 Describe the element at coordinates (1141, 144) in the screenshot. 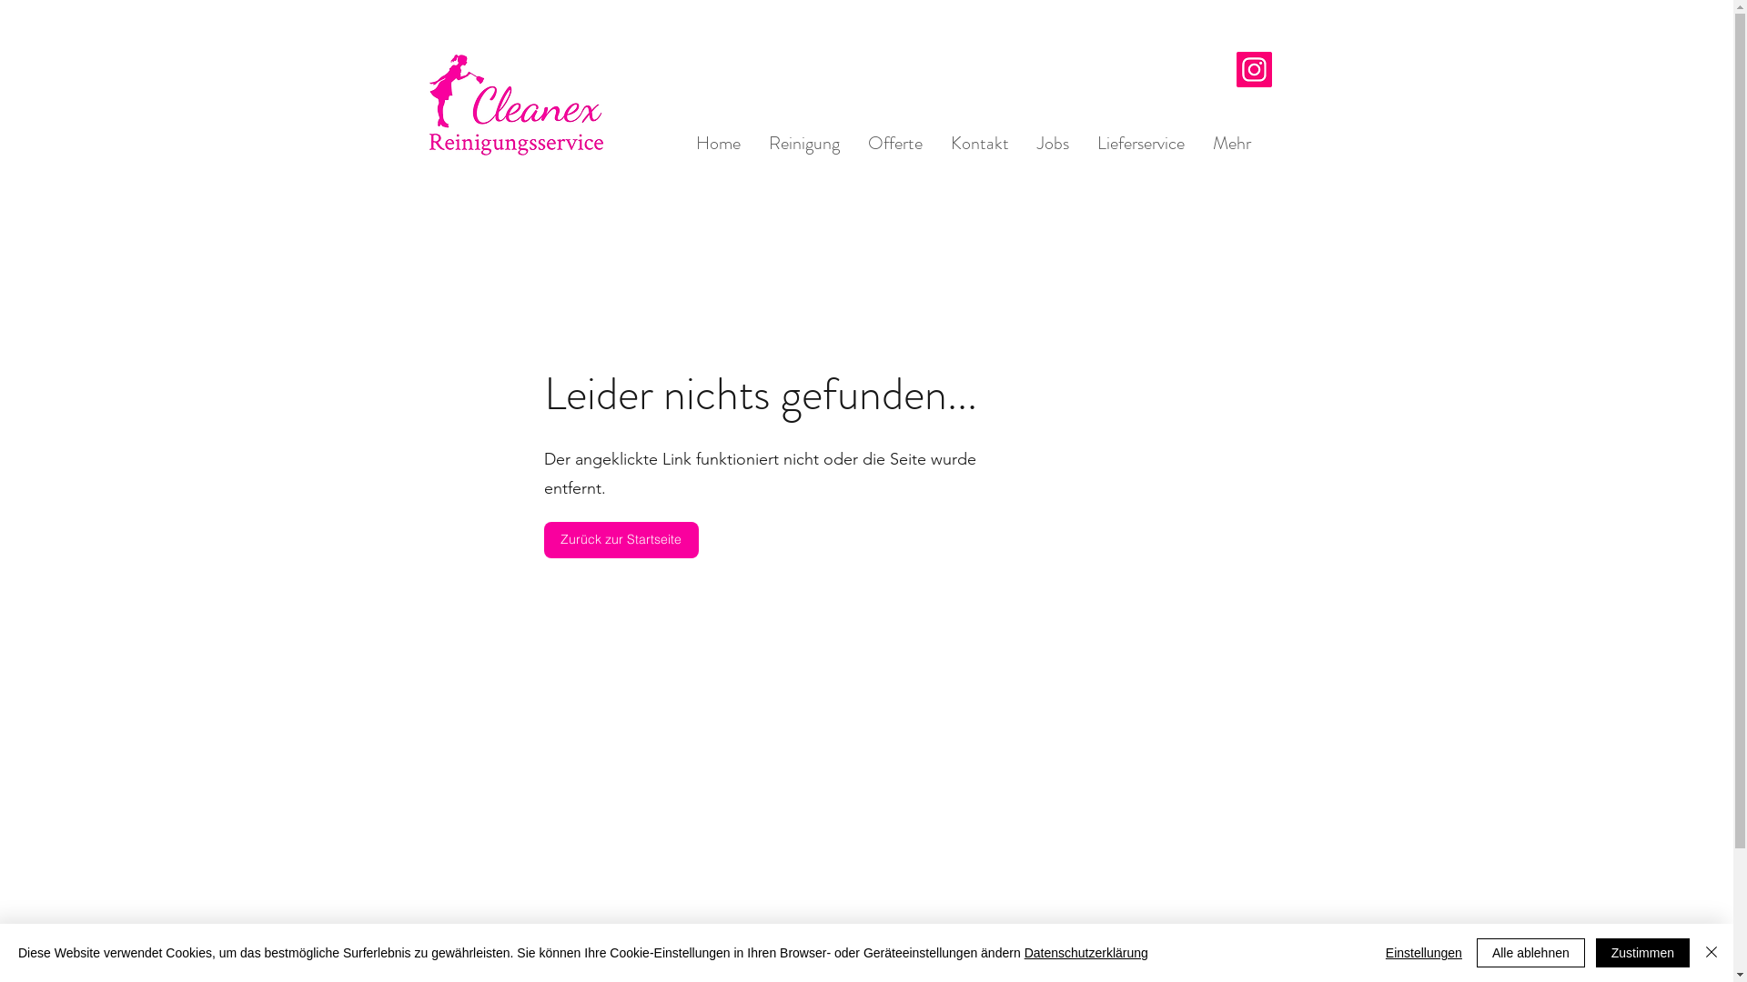

I see `Lieferservice` at that location.